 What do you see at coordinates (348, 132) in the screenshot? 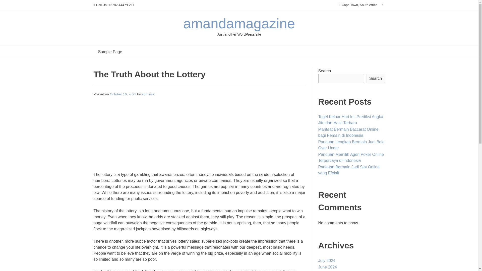
I see `Manfaat Bermain Baccarat Online bagi Pemain di Indonesia` at bounding box center [348, 132].